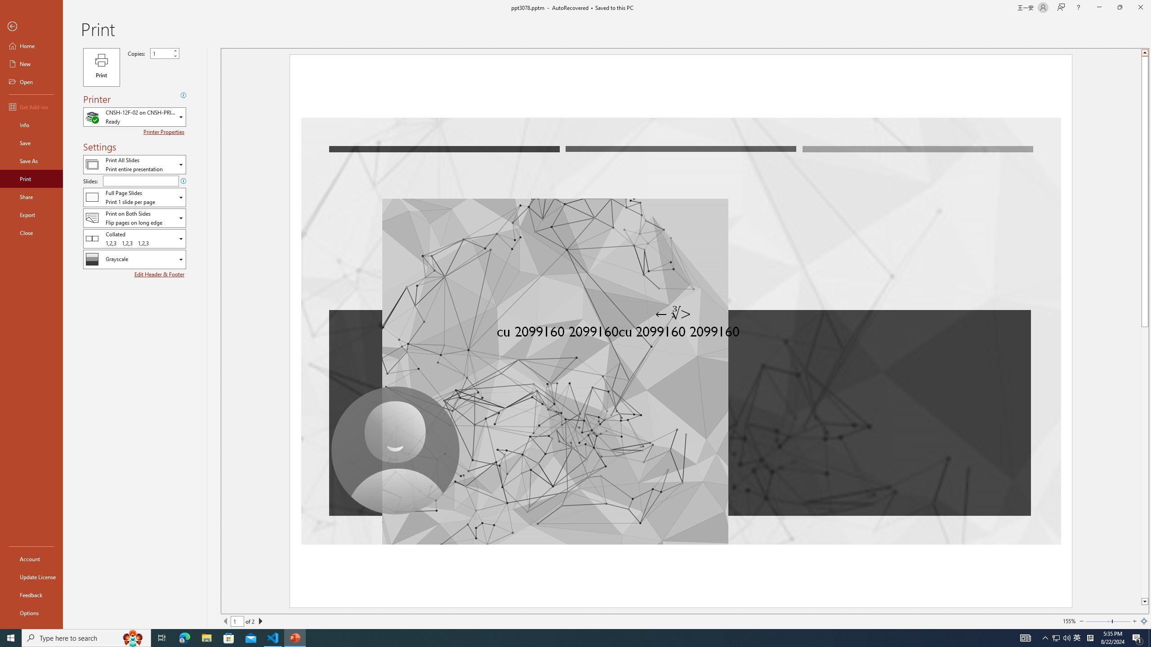 The width and height of the screenshot is (1151, 647). What do you see at coordinates (237, 621) in the screenshot?
I see `Current Page` at bounding box center [237, 621].